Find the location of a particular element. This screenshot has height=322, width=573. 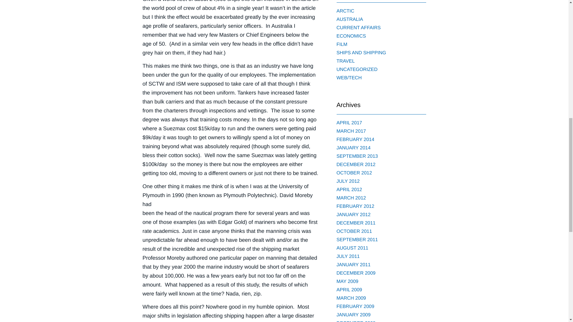

SEPTEMBER 2011 is located at coordinates (358, 240).